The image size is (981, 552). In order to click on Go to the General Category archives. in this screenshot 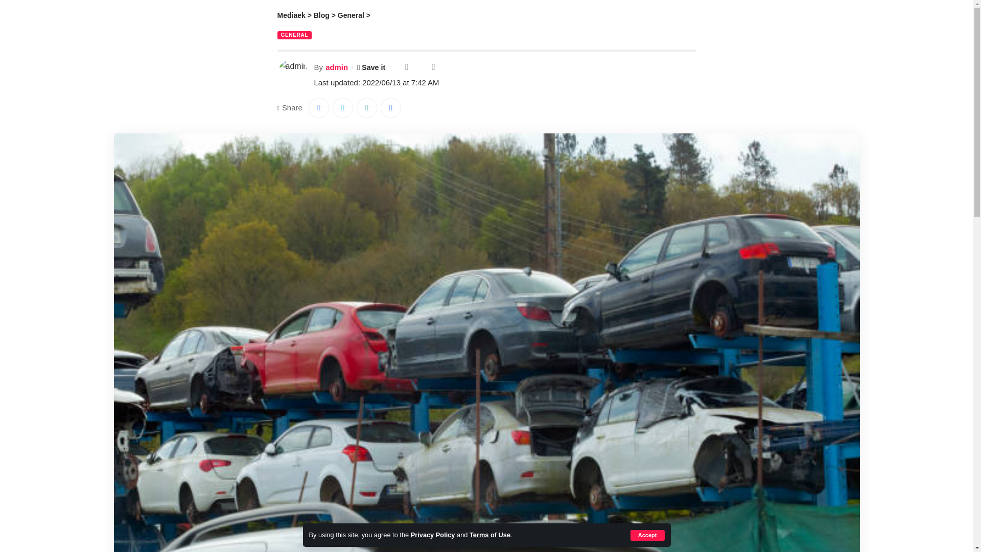, I will do `click(351, 15)`.